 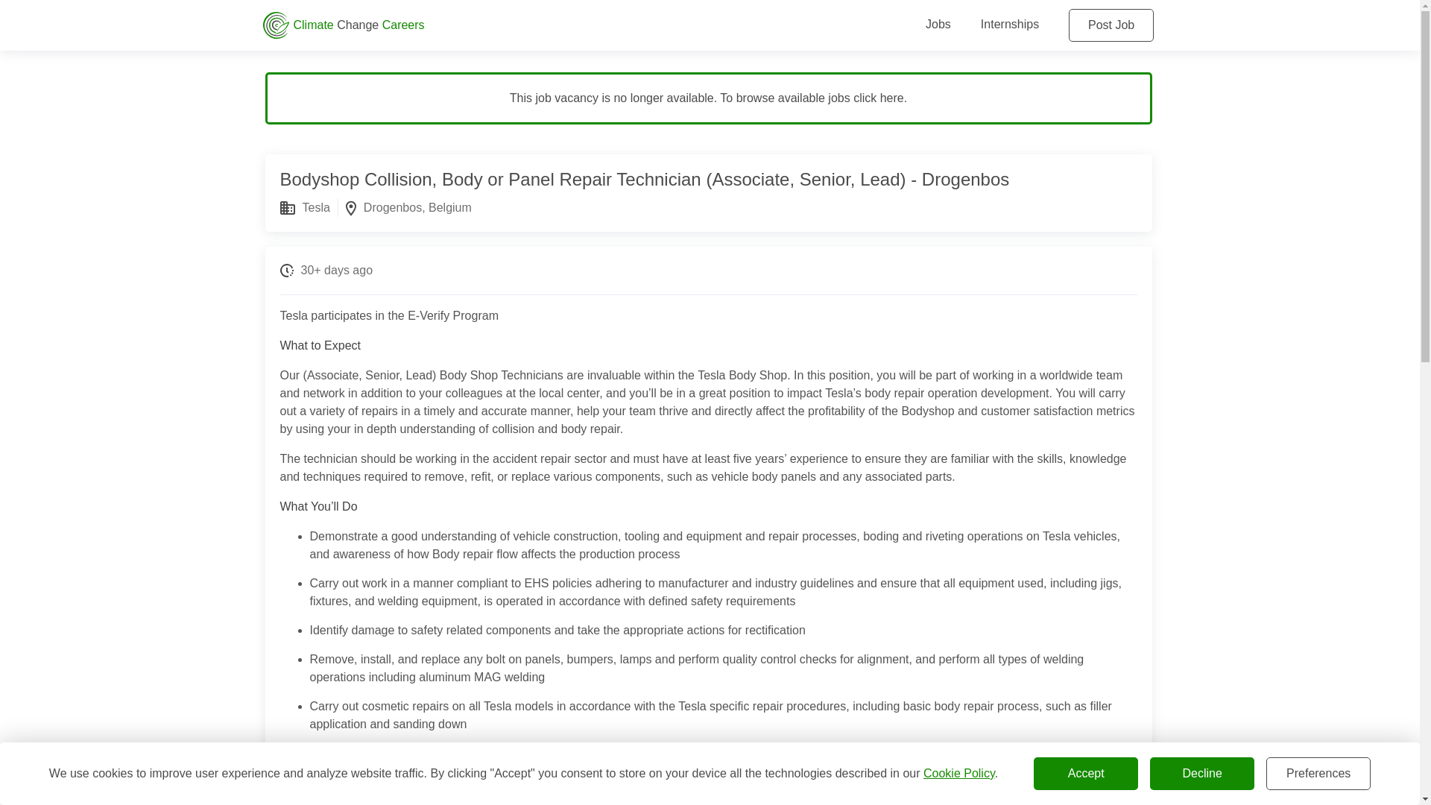 What do you see at coordinates (1111, 25) in the screenshot?
I see `Post Job` at bounding box center [1111, 25].